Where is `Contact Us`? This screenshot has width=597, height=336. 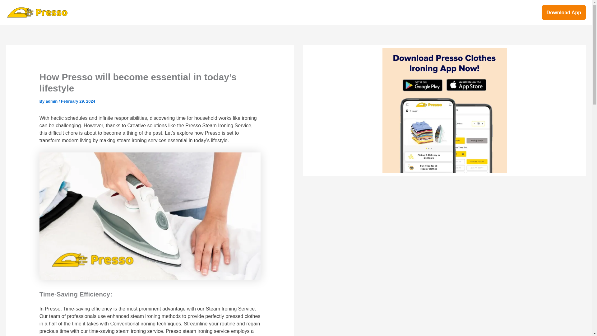 Contact Us is located at coordinates (523, 12).